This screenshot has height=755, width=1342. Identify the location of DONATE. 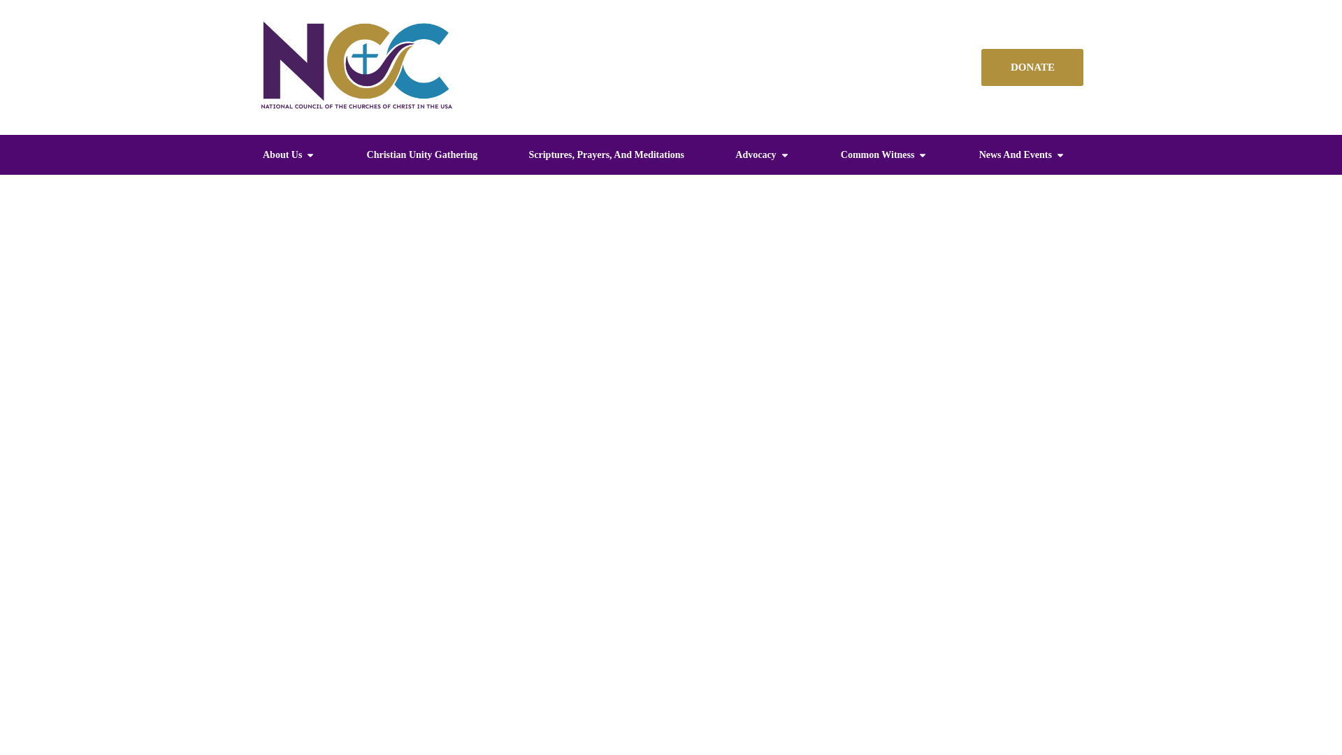
(1032, 67).